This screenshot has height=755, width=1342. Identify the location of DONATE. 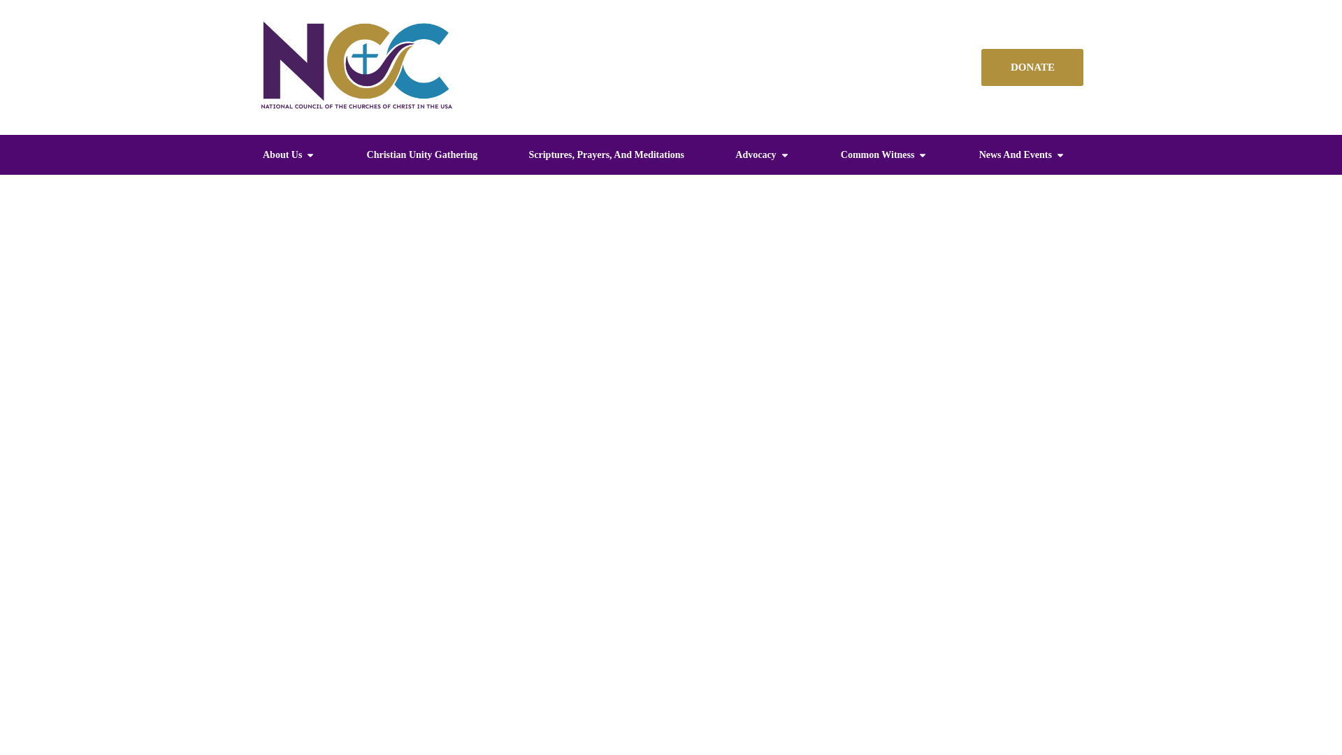
(1032, 67).